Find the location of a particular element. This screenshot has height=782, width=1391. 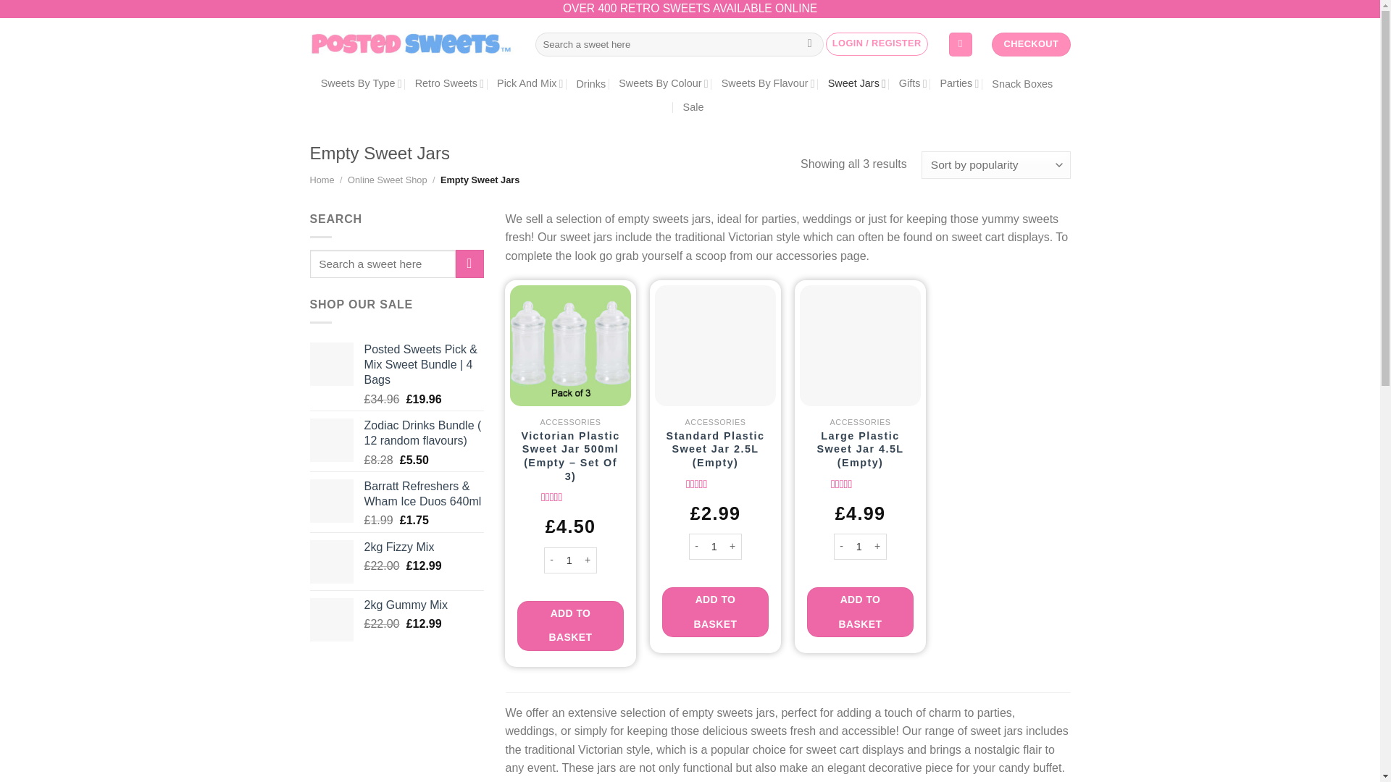

Basket is located at coordinates (961, 44).